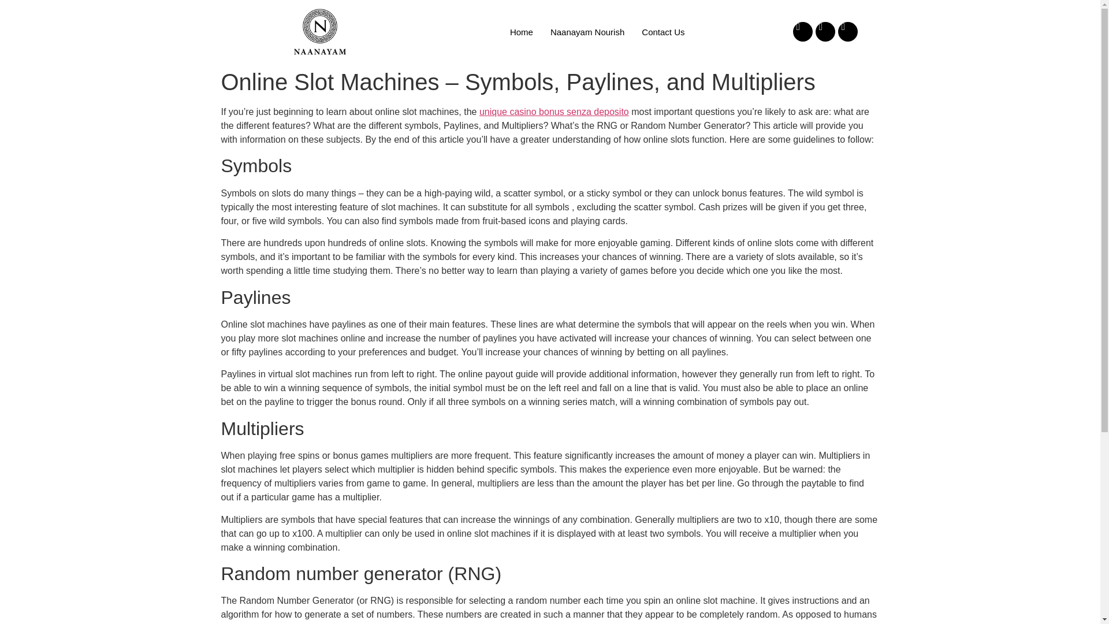 The width and height of the screenshot is (1109, 624). I want to click on Contact Us, so click(663, 31).